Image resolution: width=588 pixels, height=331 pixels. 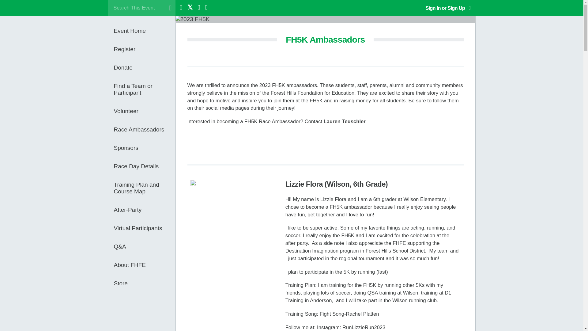 I want to click on Volunteer, so click(x=145, y=111).